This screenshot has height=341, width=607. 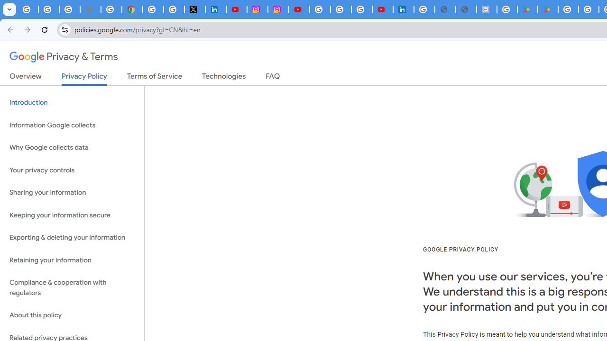 What do you see at coordinates (72, 102) in the screenshot?
I see `Introduction` at bounding box center [72, 102].